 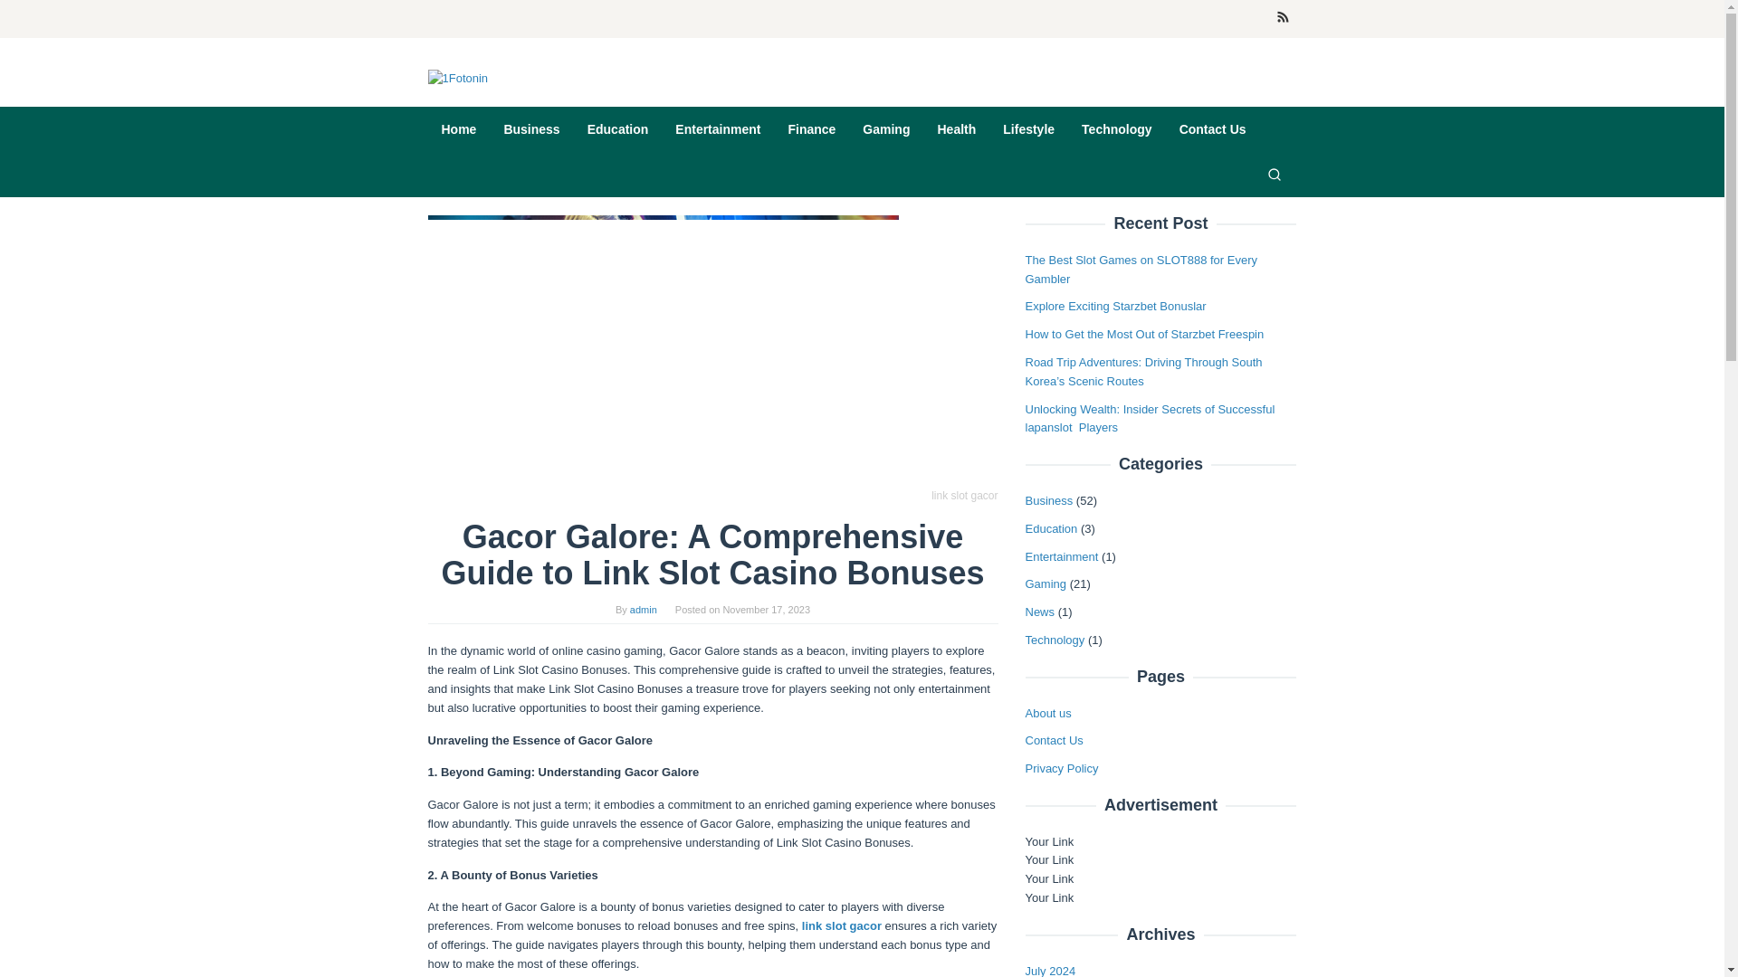 What do you see at coordinates (1046, 584) in the screenshot?
I see `Gaming` at bounding box center [1046, 584].